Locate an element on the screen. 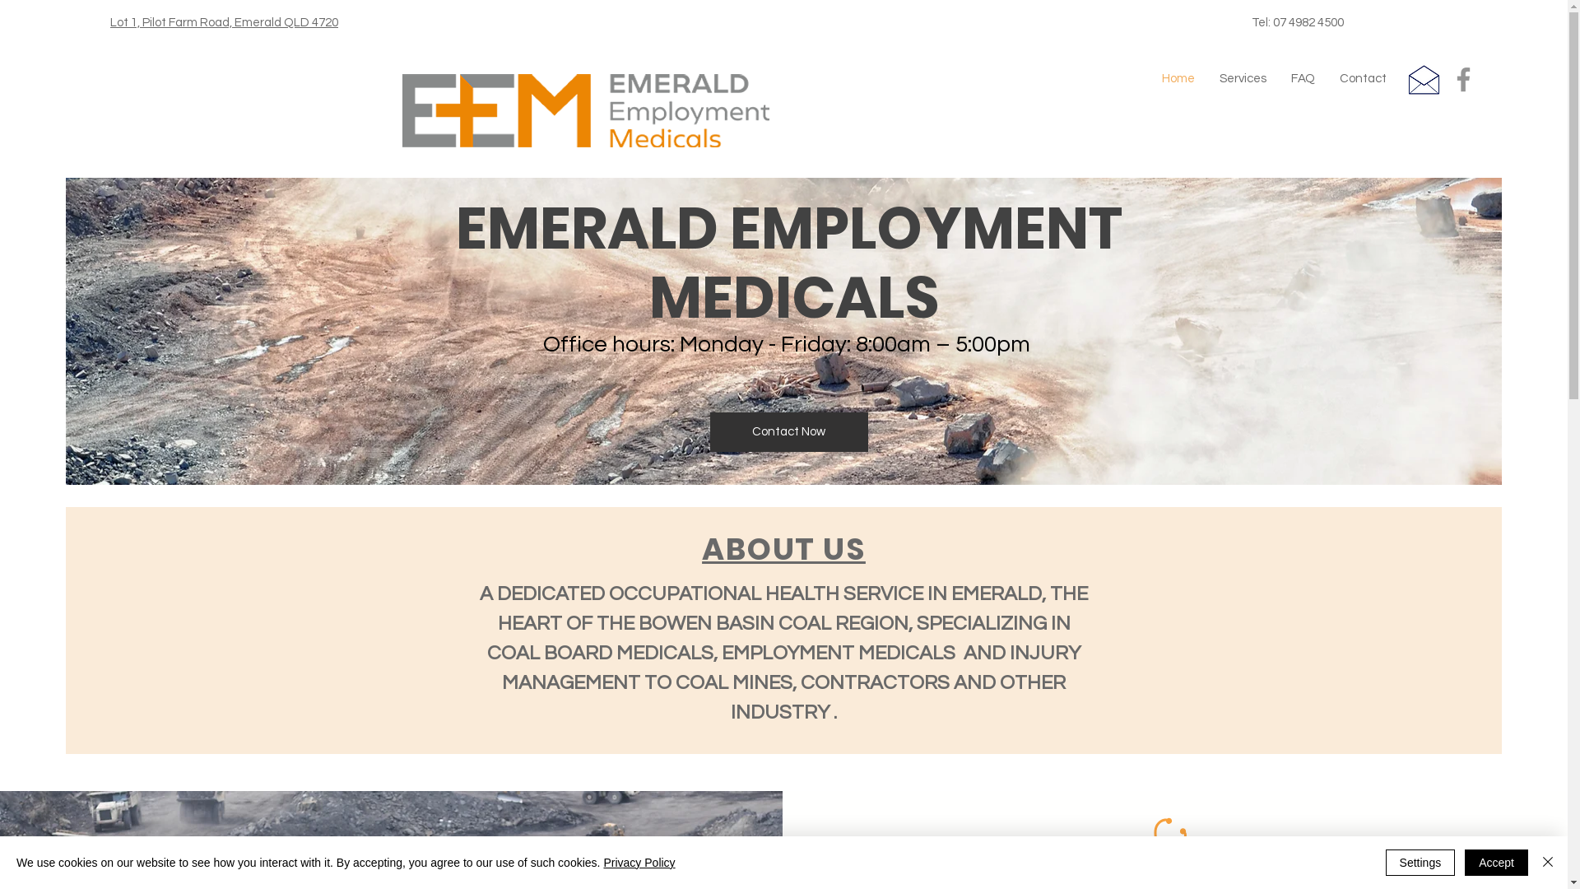  Lot 1, Pilot Farm Road, Emerald QLD 4720 is located at coordinates (224, 23).